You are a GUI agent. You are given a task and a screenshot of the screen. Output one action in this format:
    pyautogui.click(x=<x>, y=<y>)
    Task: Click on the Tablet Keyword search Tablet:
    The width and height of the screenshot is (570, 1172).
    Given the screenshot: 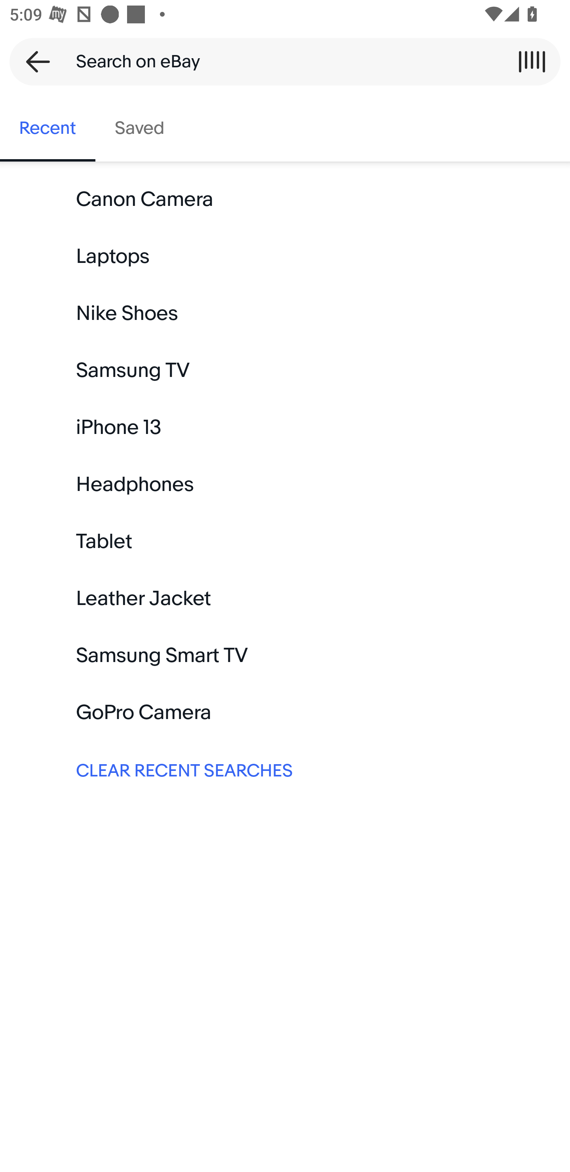 What is the action you would take?
    pyautogui.click(x=285, y=541)
    